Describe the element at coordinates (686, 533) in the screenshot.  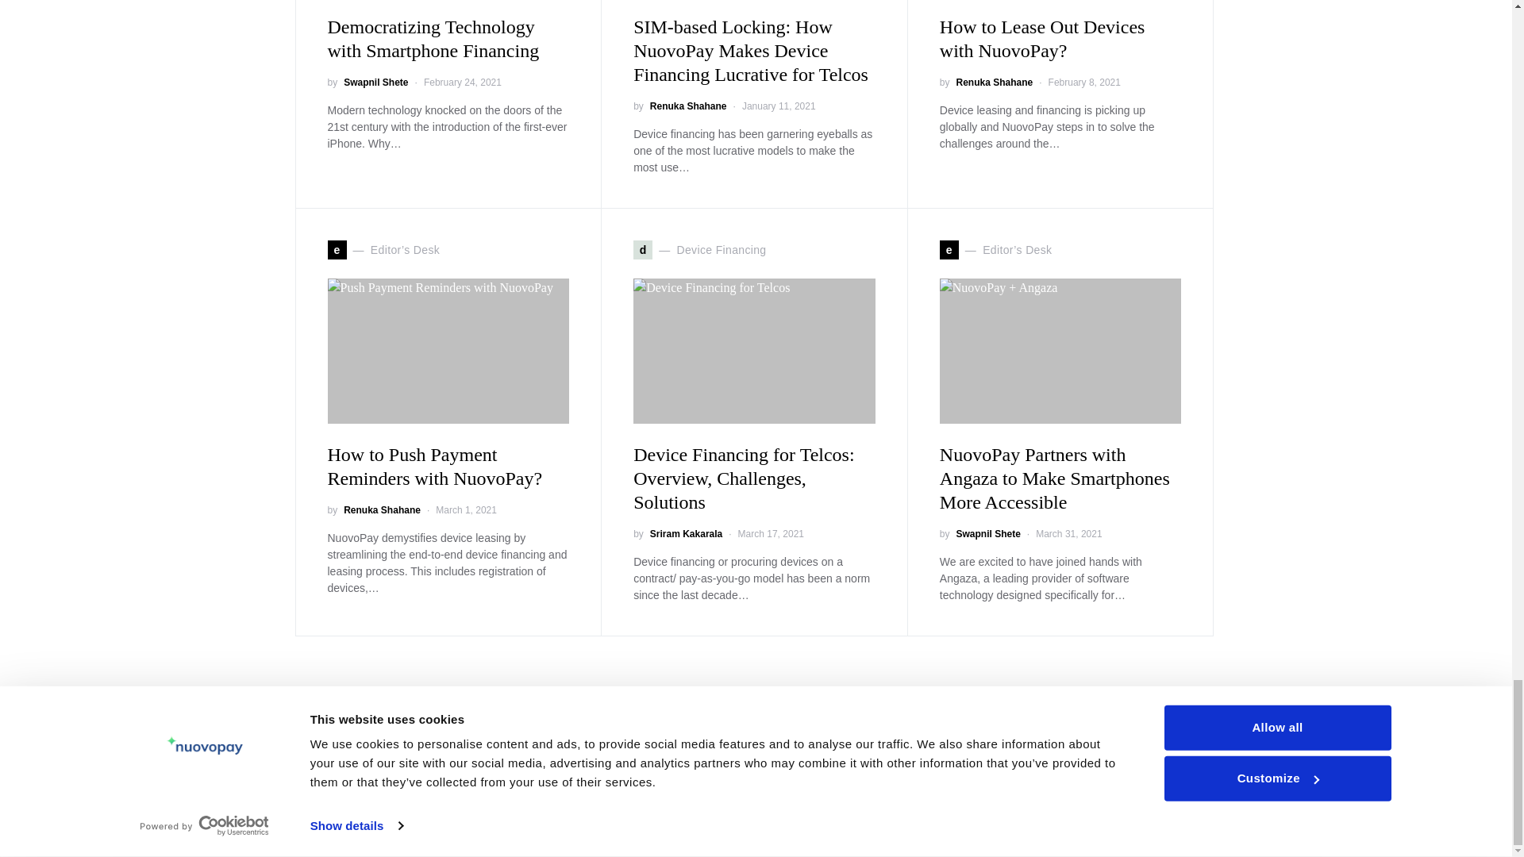
I see `View all posts by Sriram Kakarala` at that location.